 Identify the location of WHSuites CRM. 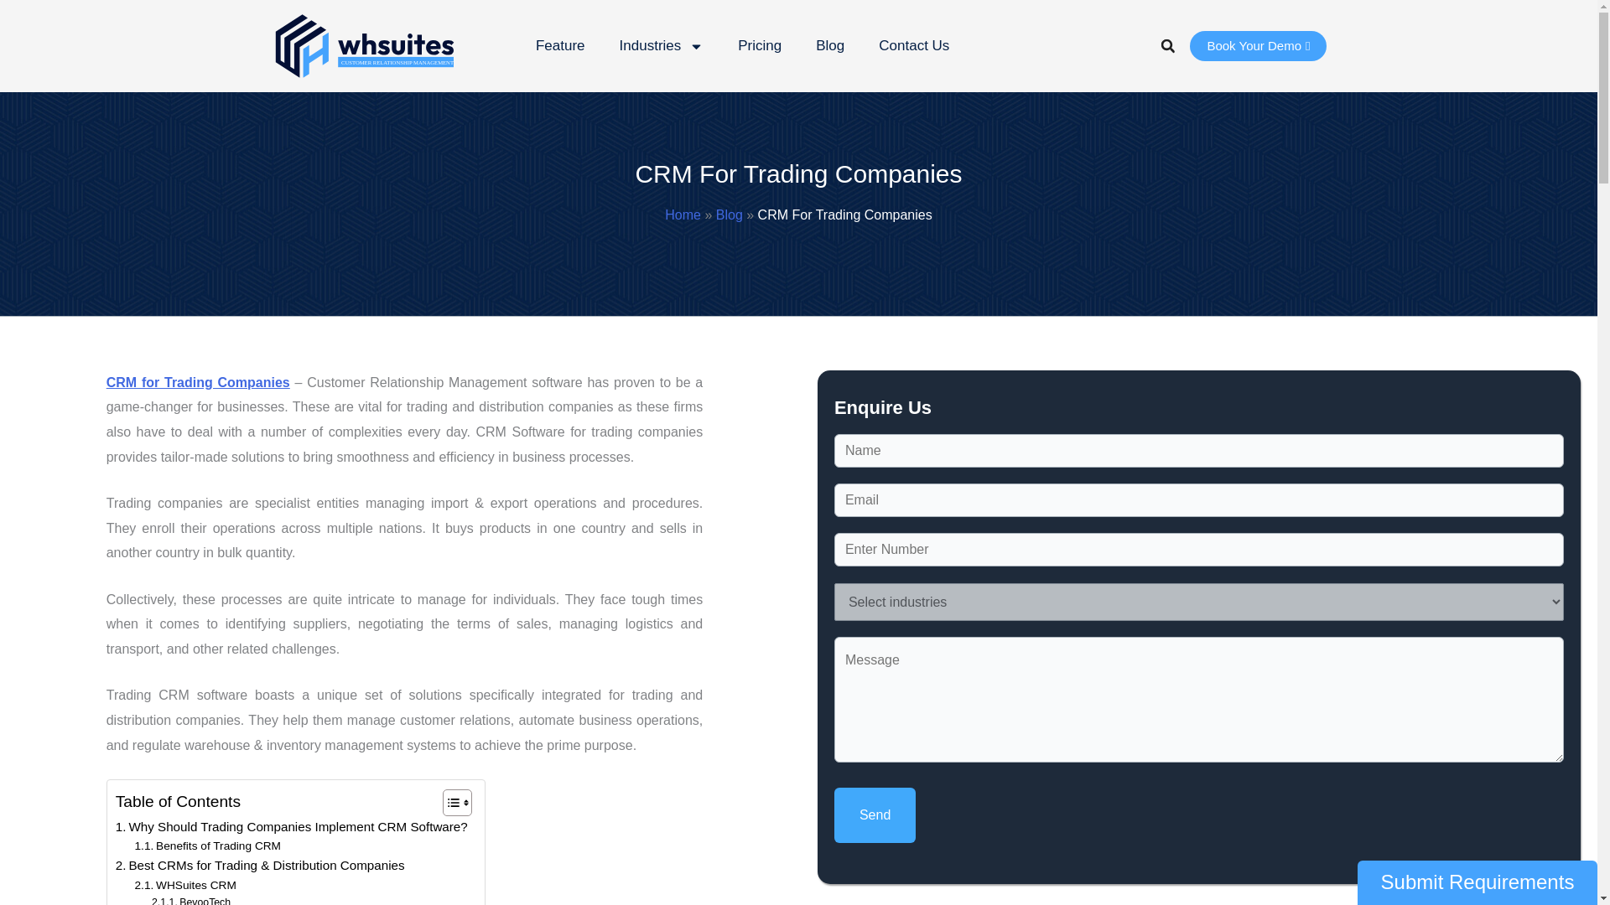
(186, 886).